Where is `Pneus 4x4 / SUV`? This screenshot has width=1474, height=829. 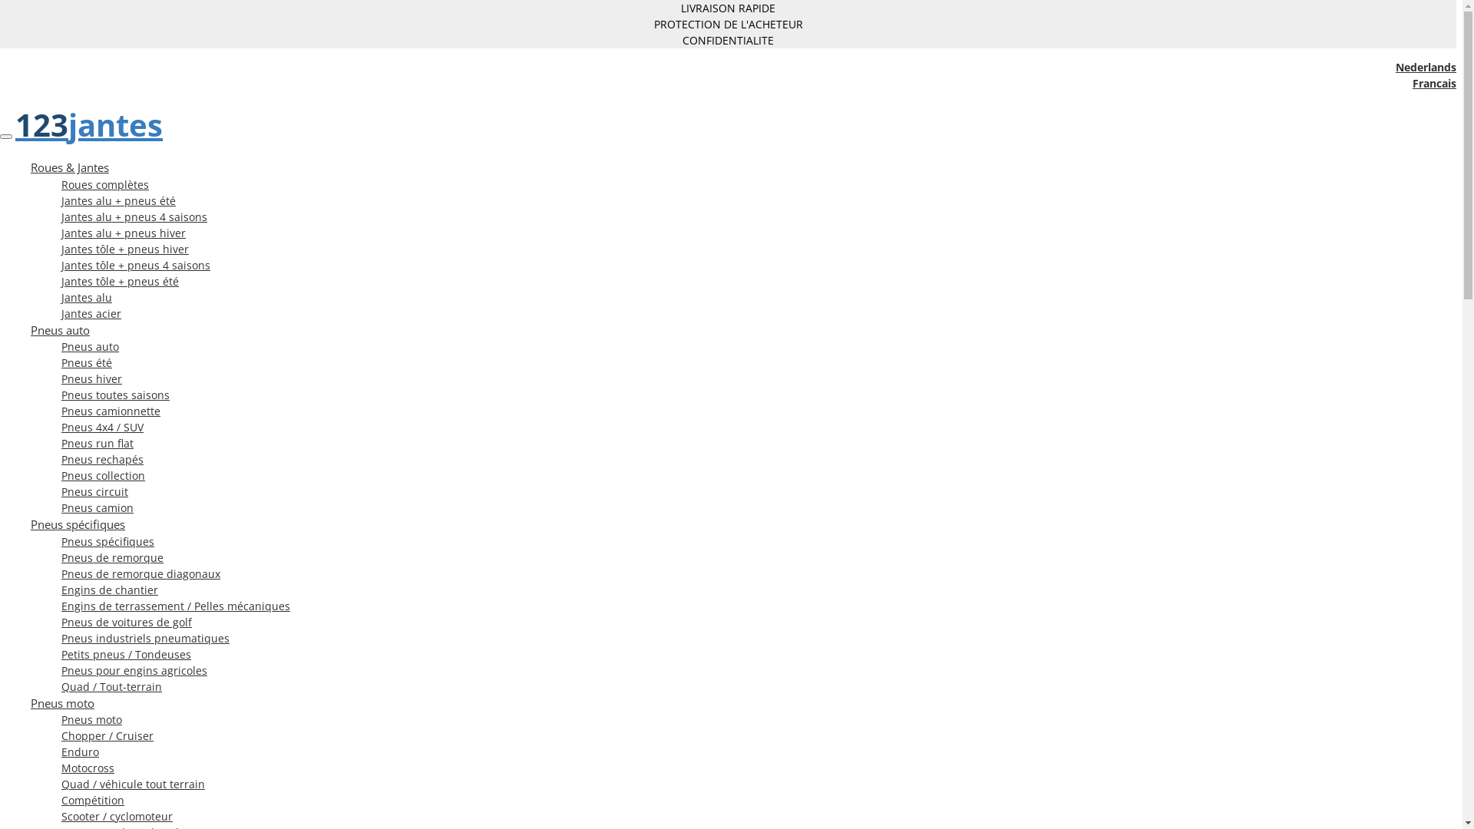 Pneus 4x4 / SUV is located at coordinates (103, 427).